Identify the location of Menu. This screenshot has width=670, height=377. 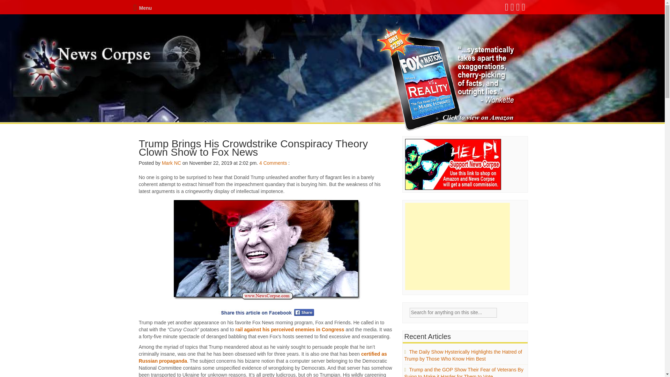
(142, 8).